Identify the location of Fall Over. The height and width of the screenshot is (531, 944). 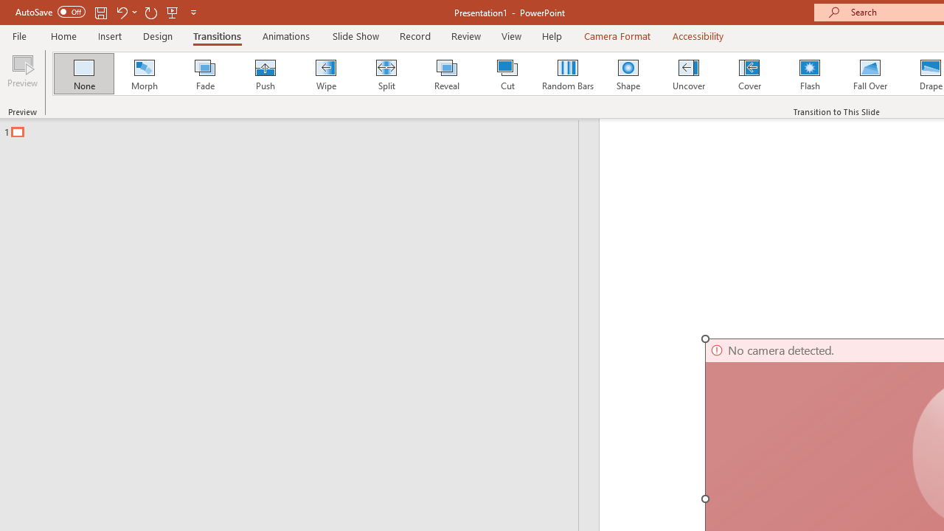
(870, 74).